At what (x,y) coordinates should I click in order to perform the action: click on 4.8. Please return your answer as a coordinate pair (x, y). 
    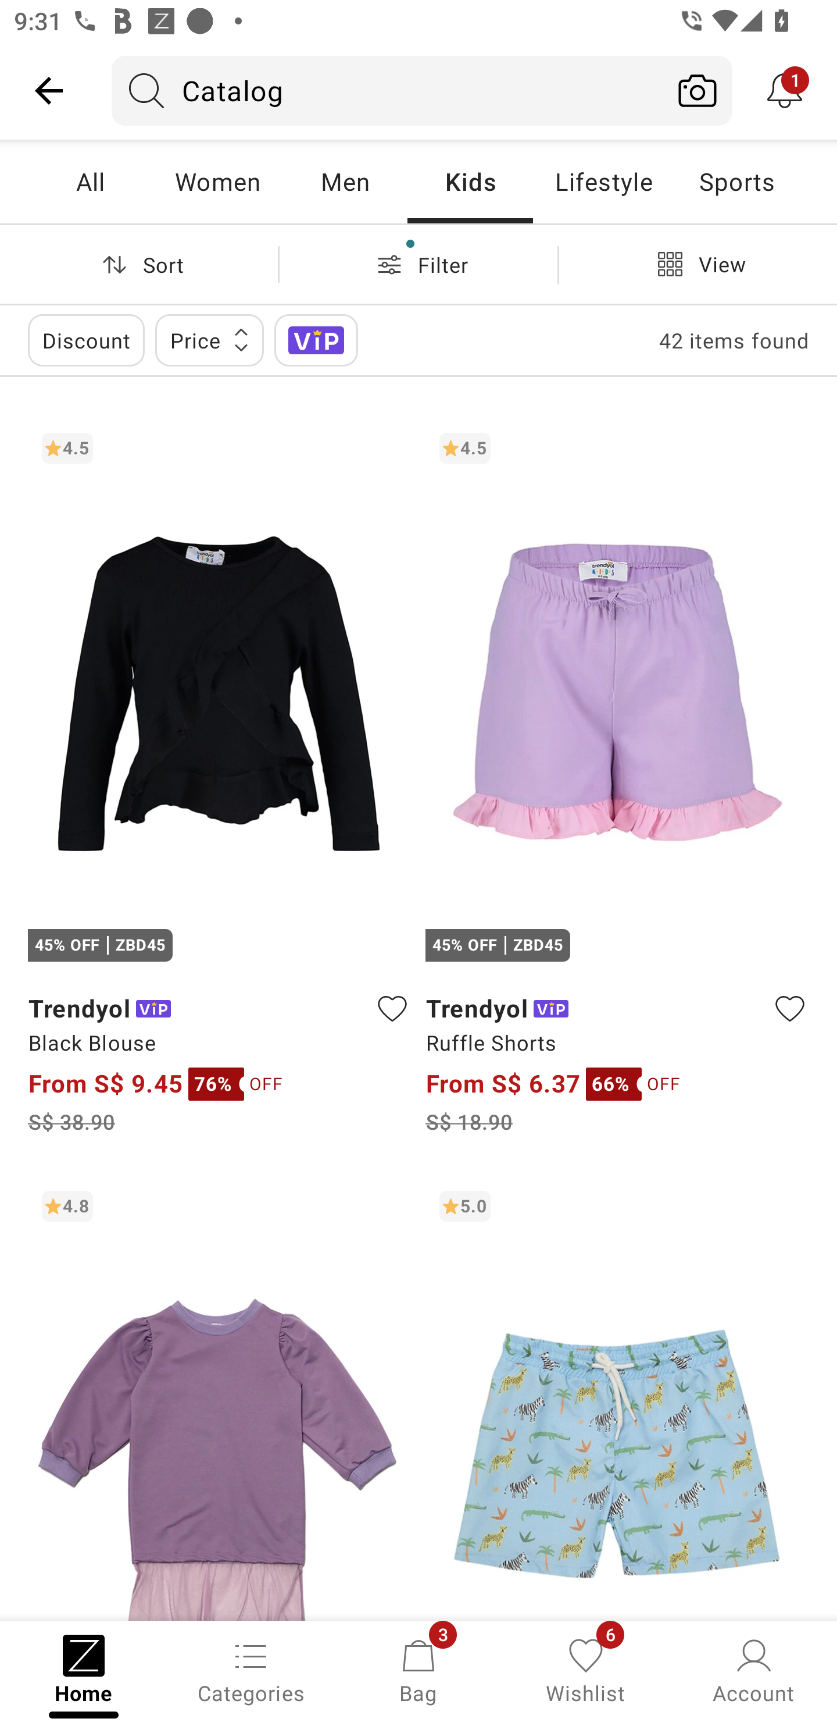
    Looking at the image, I should click on (220, 1398).